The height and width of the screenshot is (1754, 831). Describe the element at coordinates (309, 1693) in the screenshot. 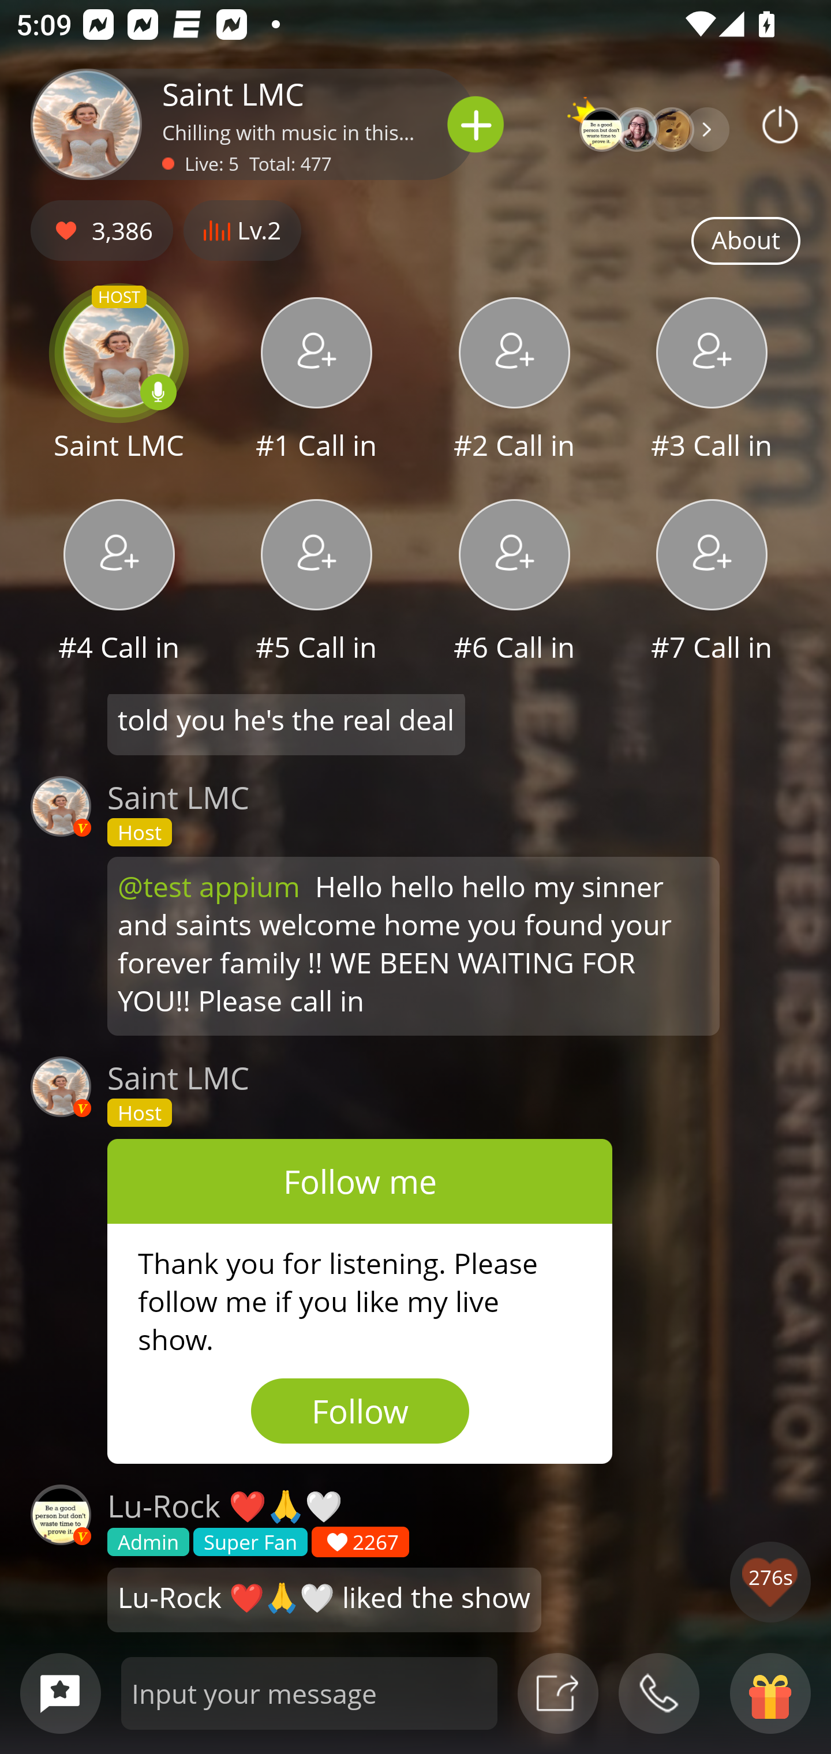

I see `Input your message` at that location.